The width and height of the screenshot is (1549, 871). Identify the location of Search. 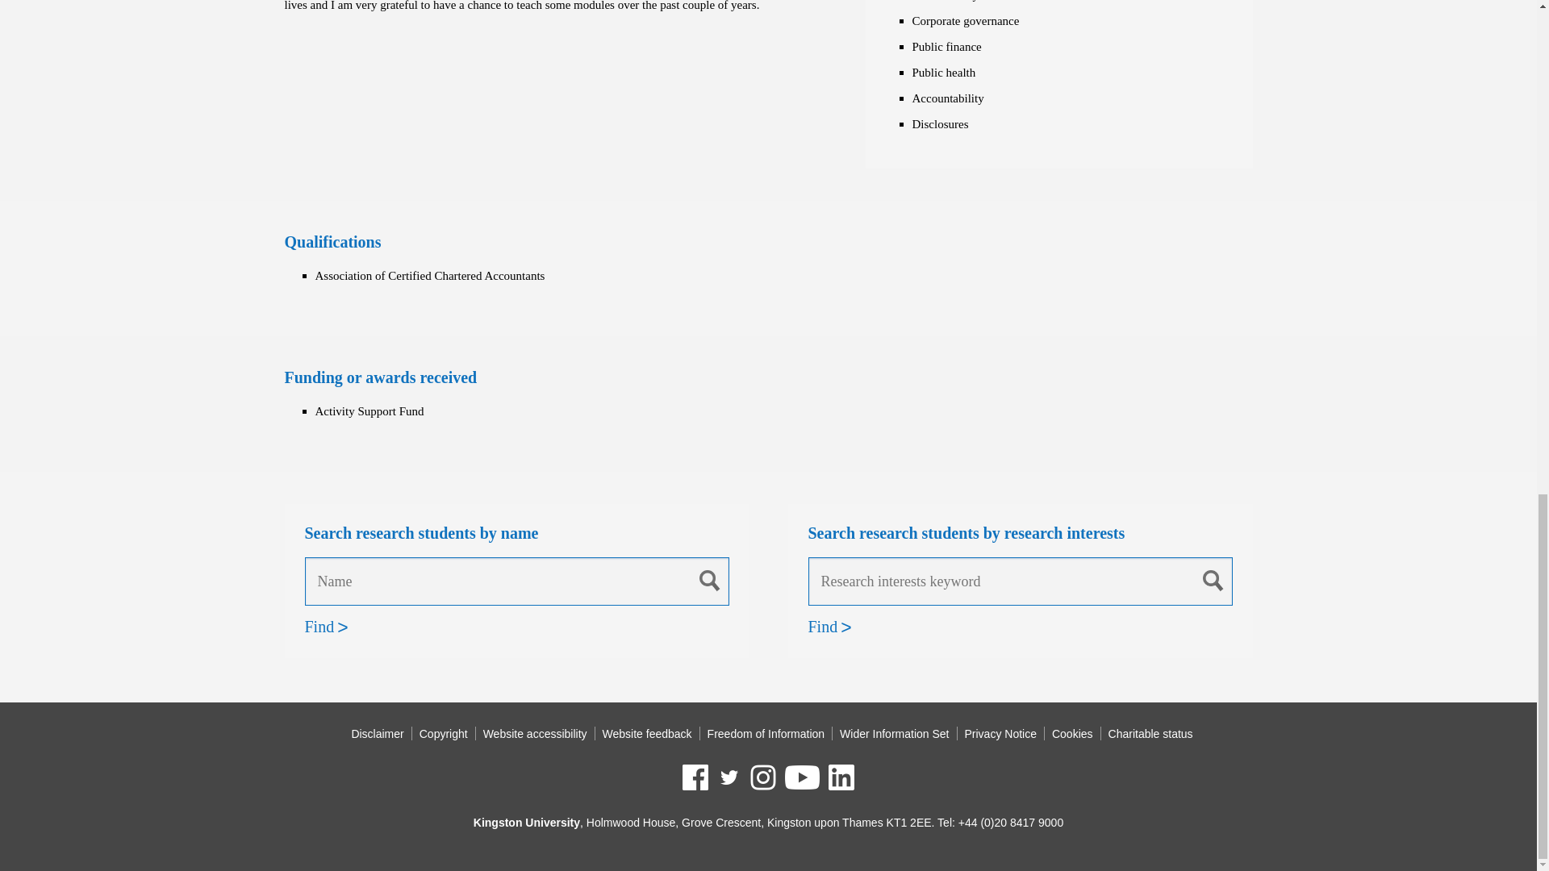
(710, 580).